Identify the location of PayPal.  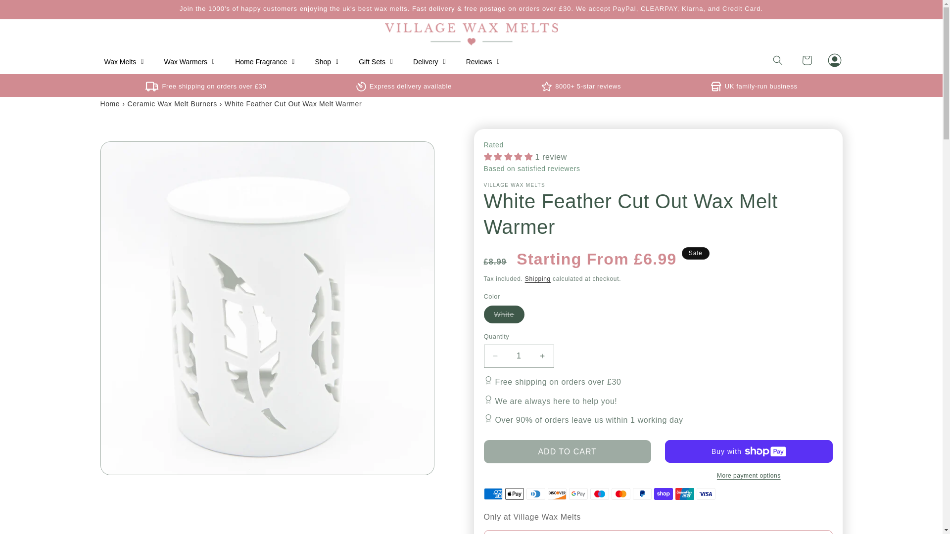
(642, 493).